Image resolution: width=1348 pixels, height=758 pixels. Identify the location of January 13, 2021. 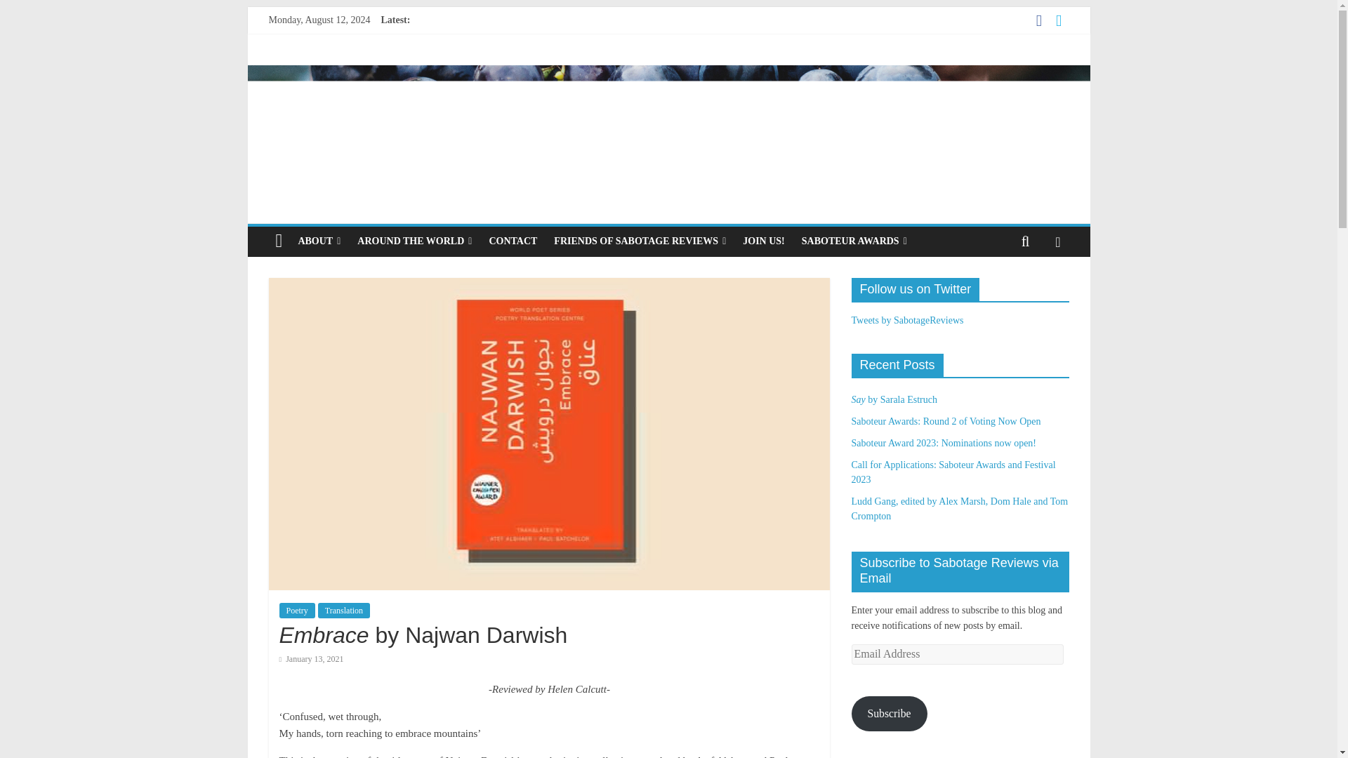
(311, 659).